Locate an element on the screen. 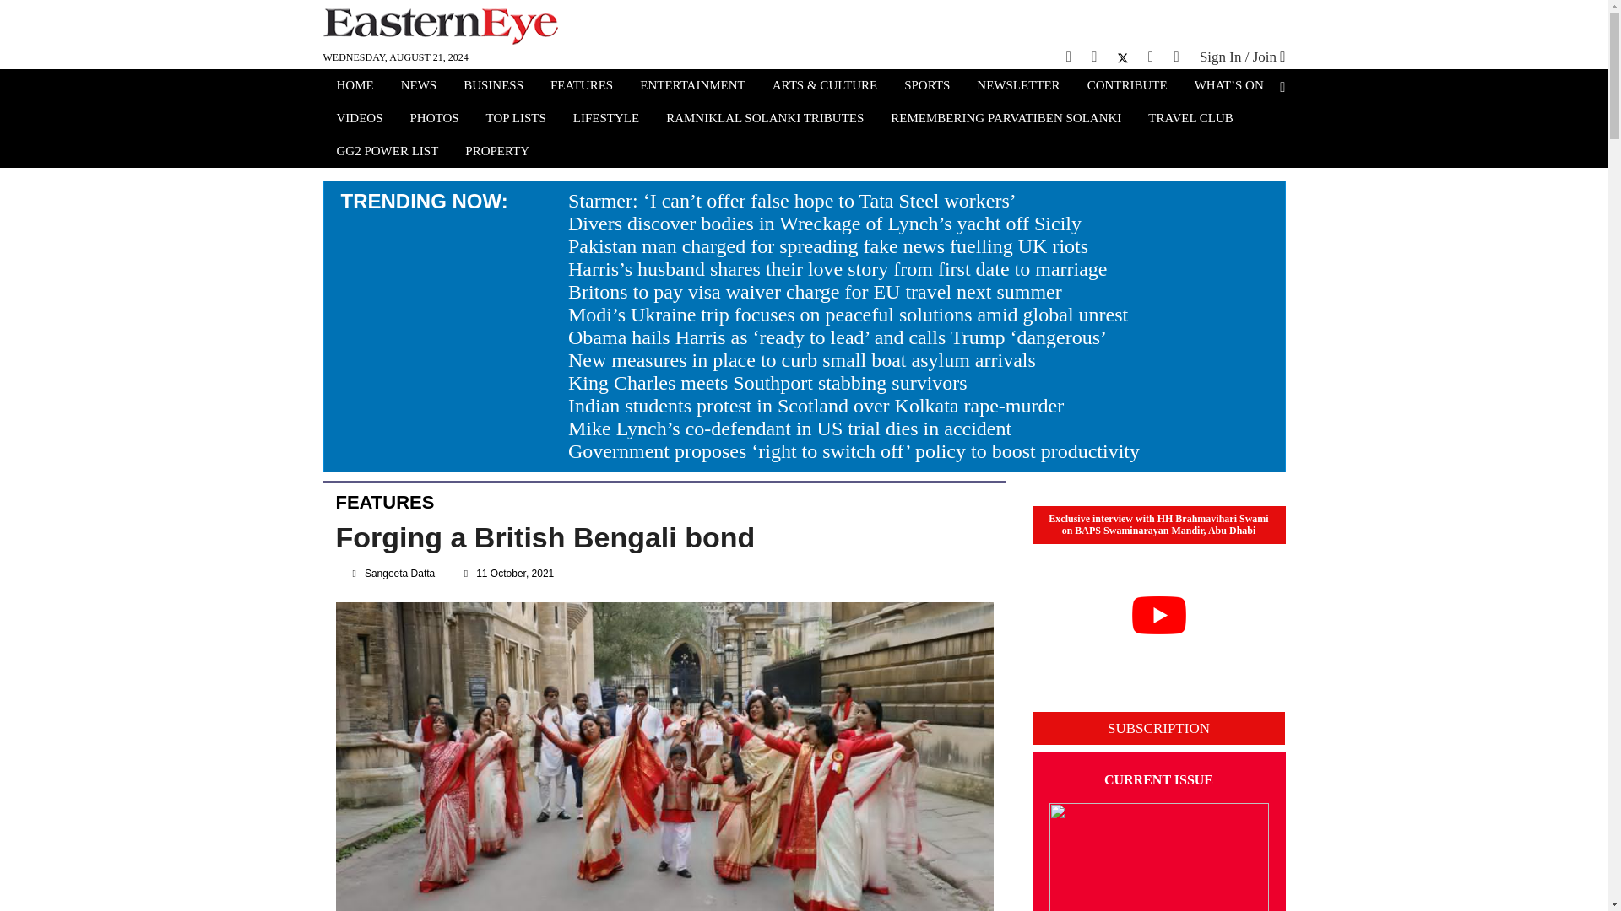  New measures in place to curb small boat asylum arrivals is located at coordinates (802, 359).